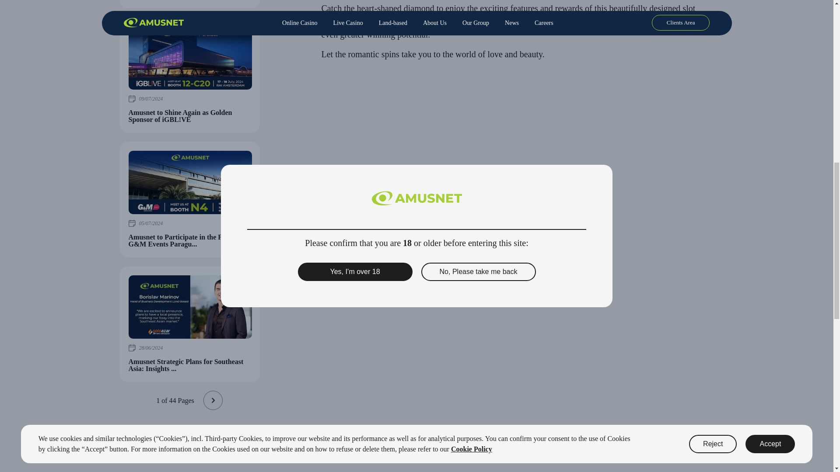 This screenshot has width=840, height=472. I want to click on Amusnet to Shine Again as Golden Sponsor of iGBL!VE, so click(190, 58).